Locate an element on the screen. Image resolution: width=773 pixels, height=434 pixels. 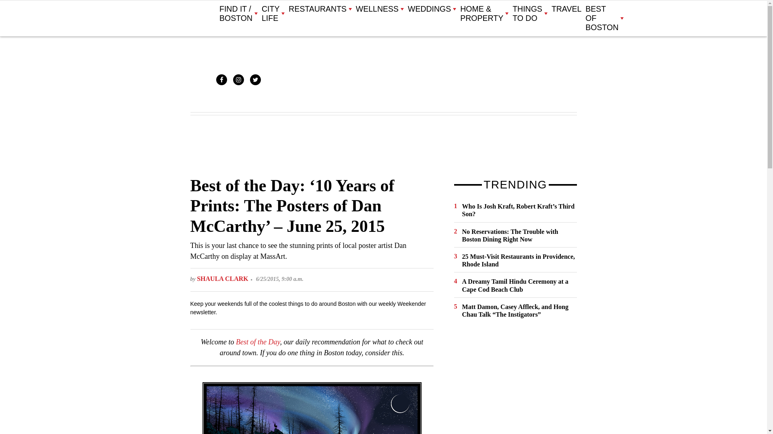
WEDDINGS is located at coordinates (432, 9).